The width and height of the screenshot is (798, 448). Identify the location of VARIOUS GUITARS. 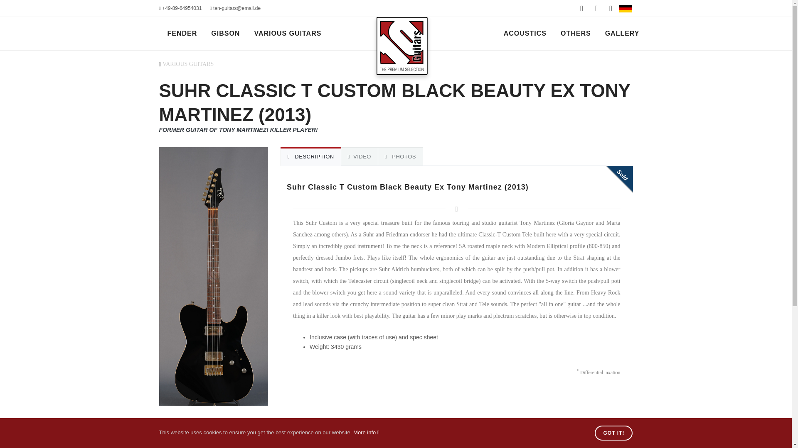
(188, 64).